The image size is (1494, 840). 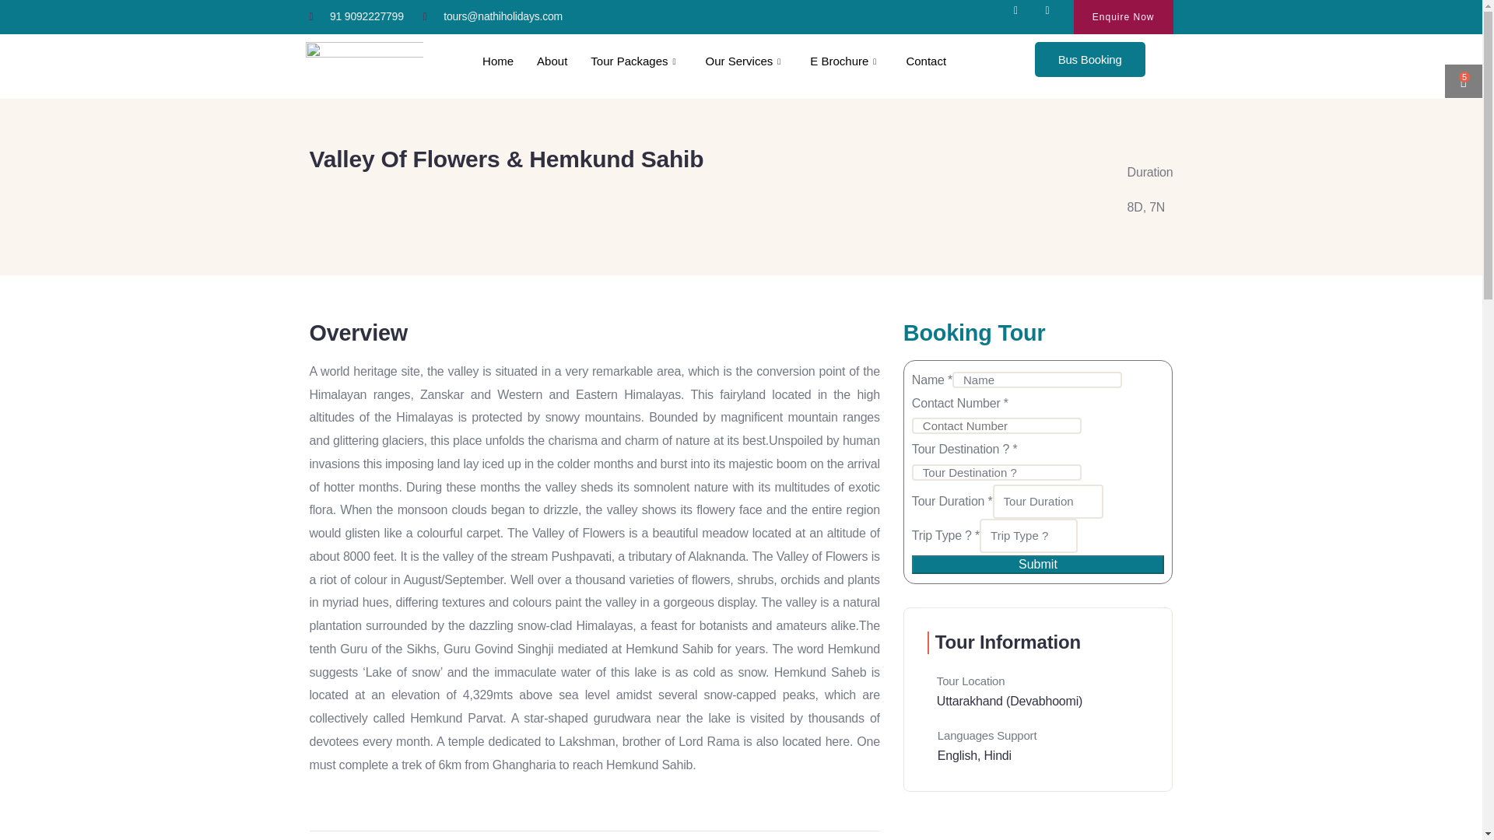 What do you see at coordinates (498, 61) in the screenshot?
I see `Home` at bounding box center [498, 61].